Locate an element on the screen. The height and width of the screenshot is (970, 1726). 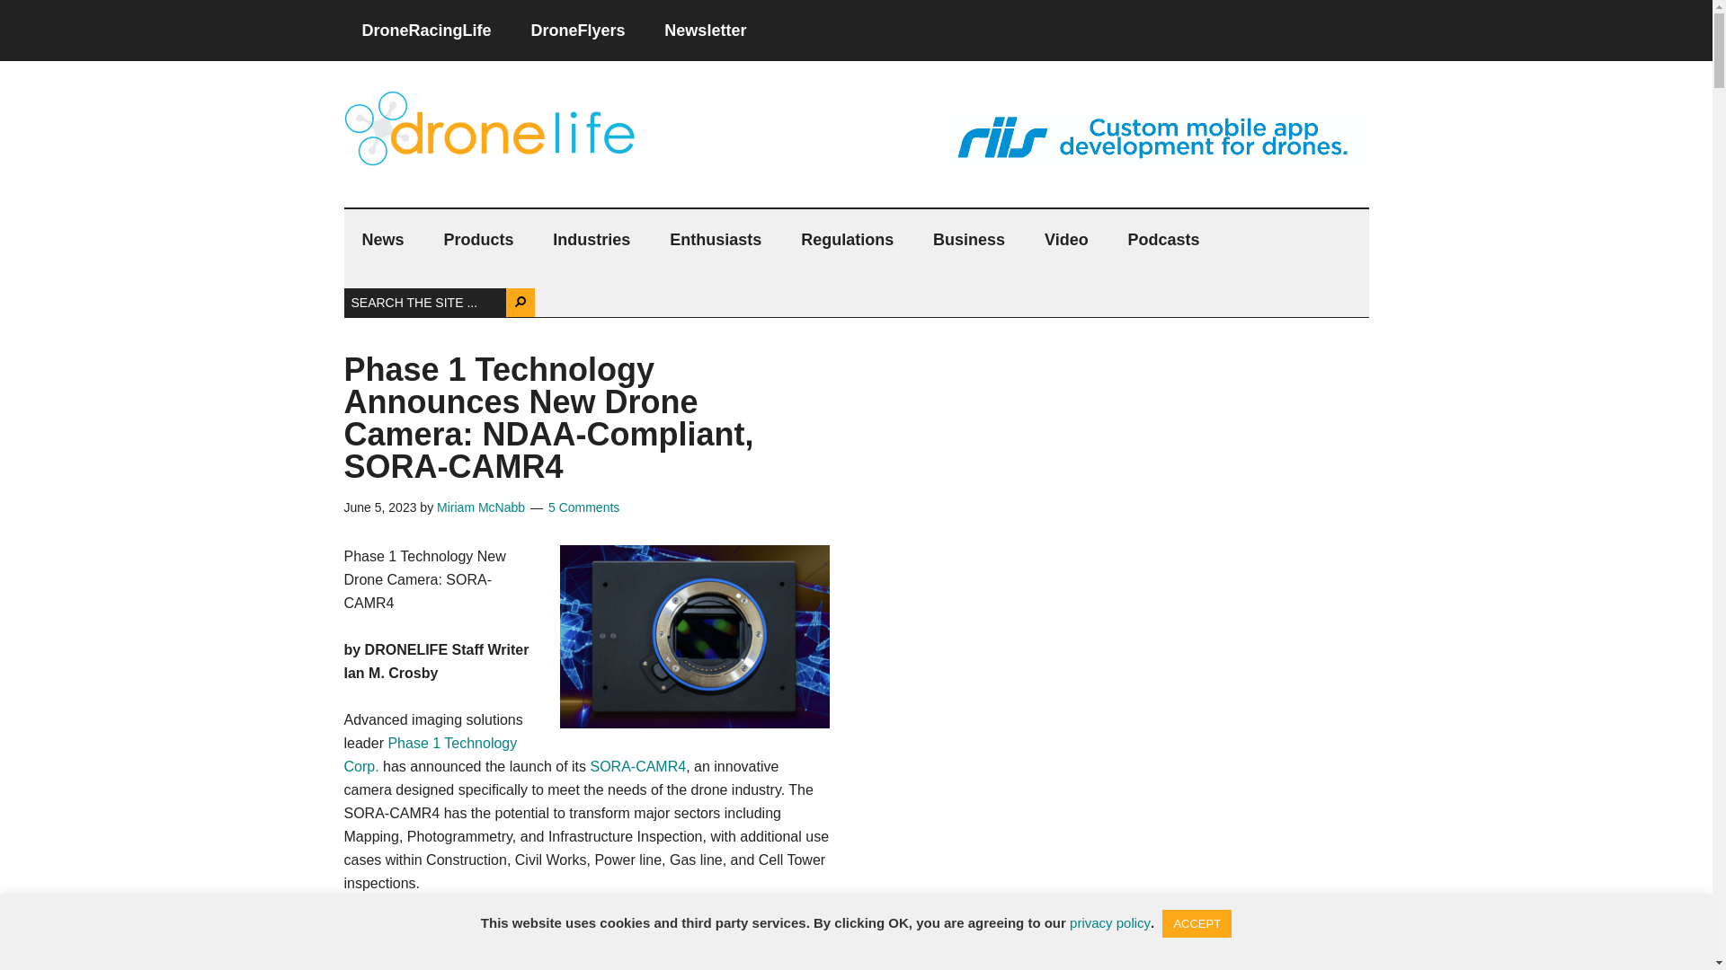
DroneFlyers is located at coordinates (577, 31).